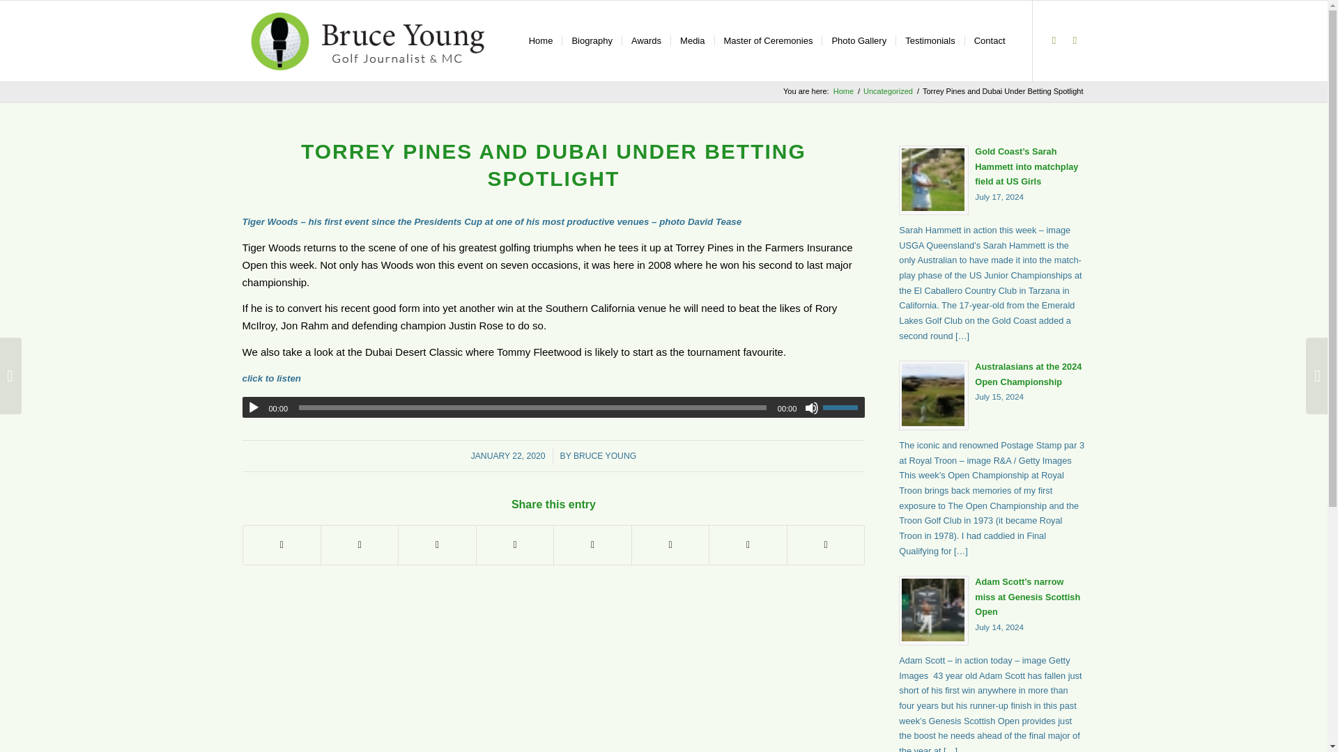 The width and height of the screenshot is (1338, 752). I want to click on Mute, so click(843, 92).